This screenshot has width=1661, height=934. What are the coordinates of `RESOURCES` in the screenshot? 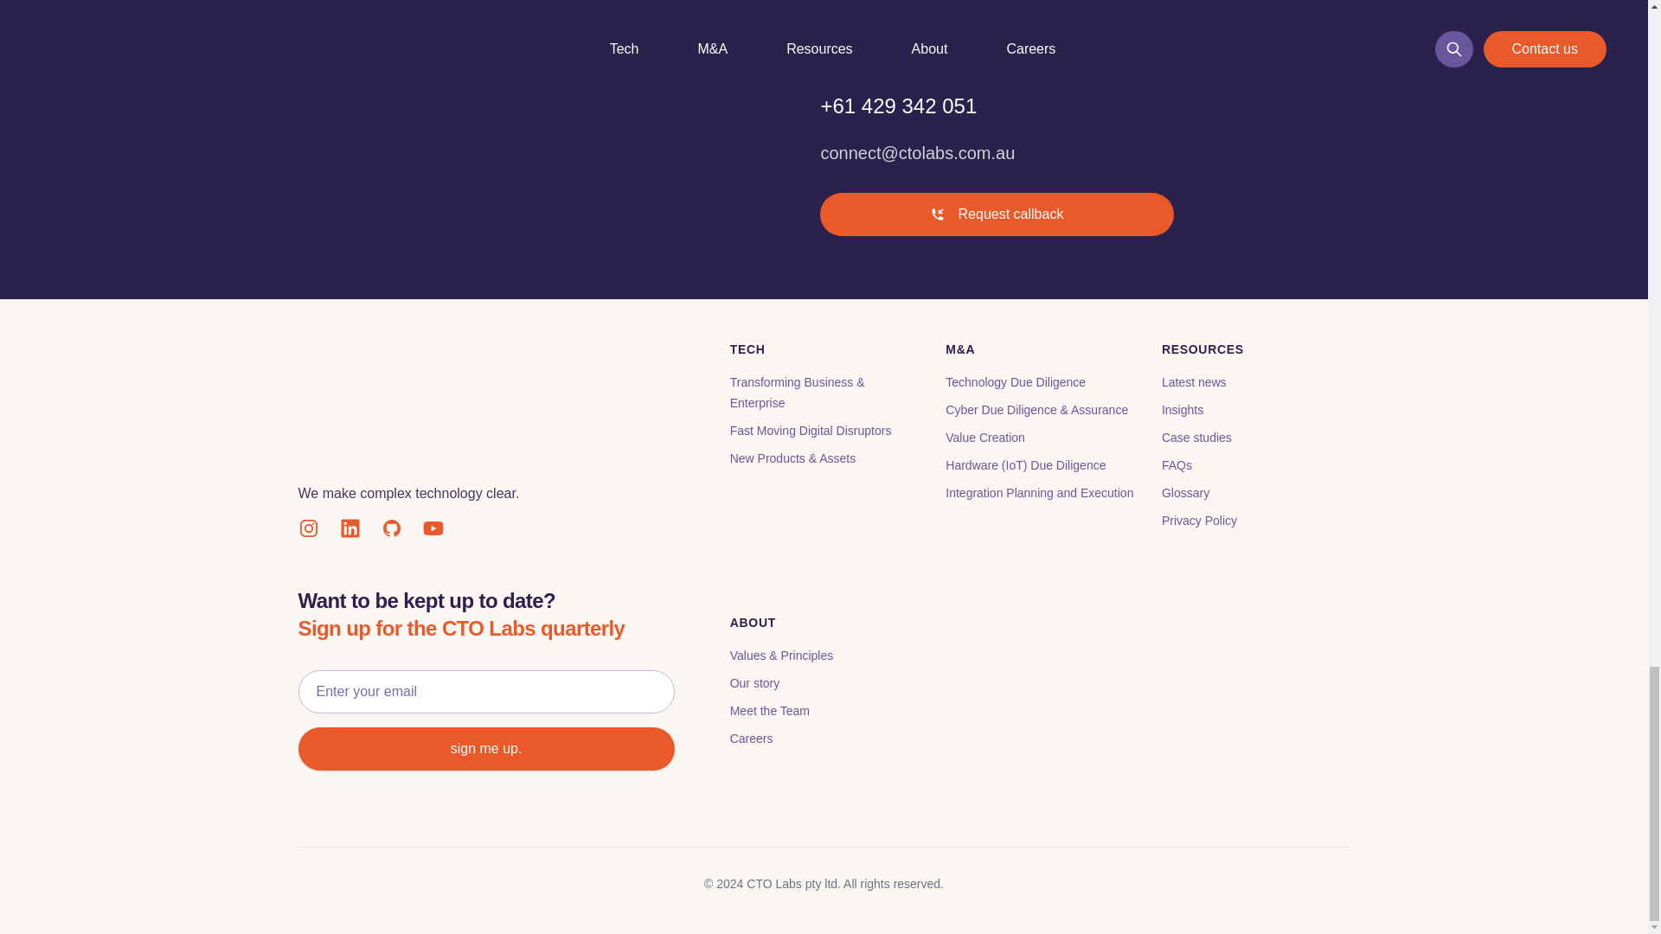 It's located at (1255, 349).